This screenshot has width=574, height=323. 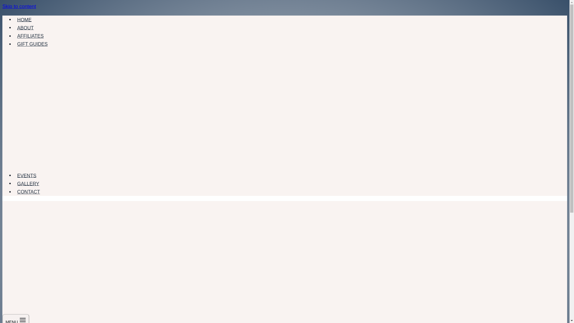 I want to click on EVENTS, so click(x=27, y=175).